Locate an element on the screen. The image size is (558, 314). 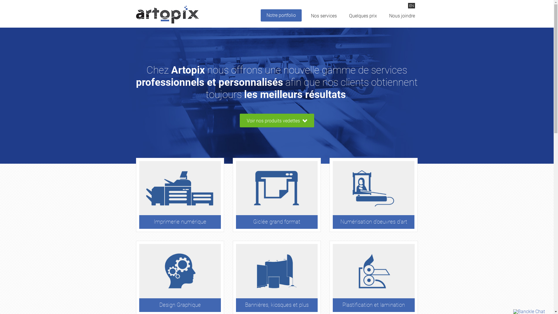
Nos services is located at coordinates (324, 20).